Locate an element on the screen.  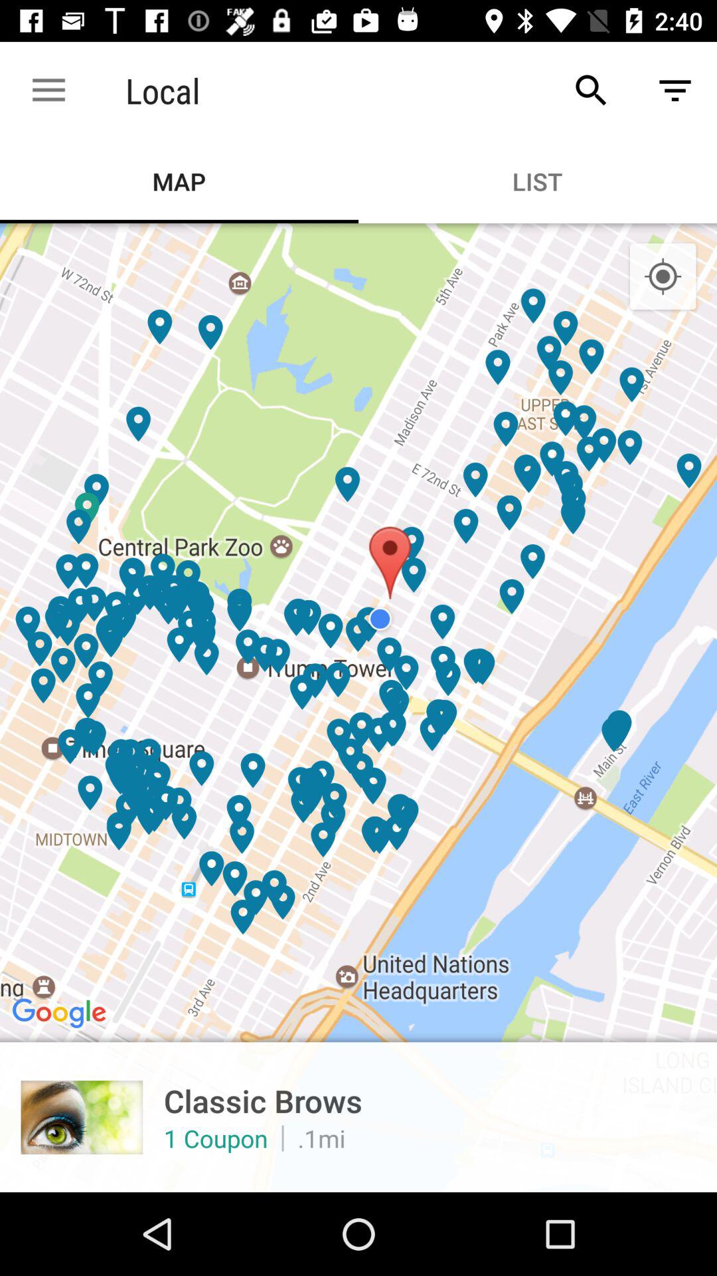
turn on item to the left of local is located at coordinates (48, 90).